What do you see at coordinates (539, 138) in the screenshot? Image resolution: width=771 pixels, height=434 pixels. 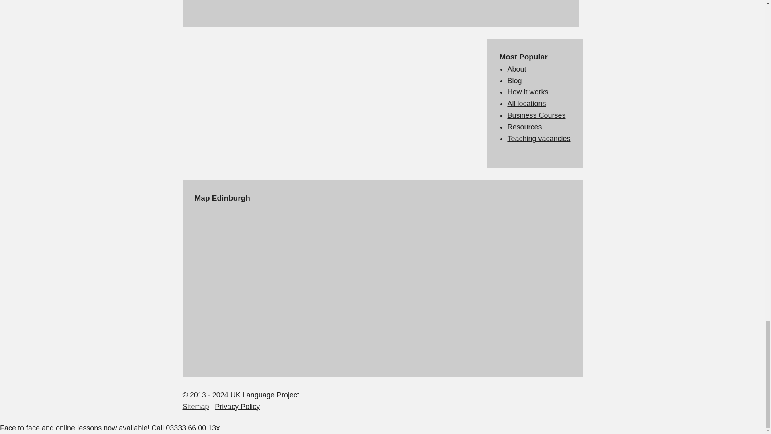 I see `Teaching vacancies` at bounding box center [539, 138].